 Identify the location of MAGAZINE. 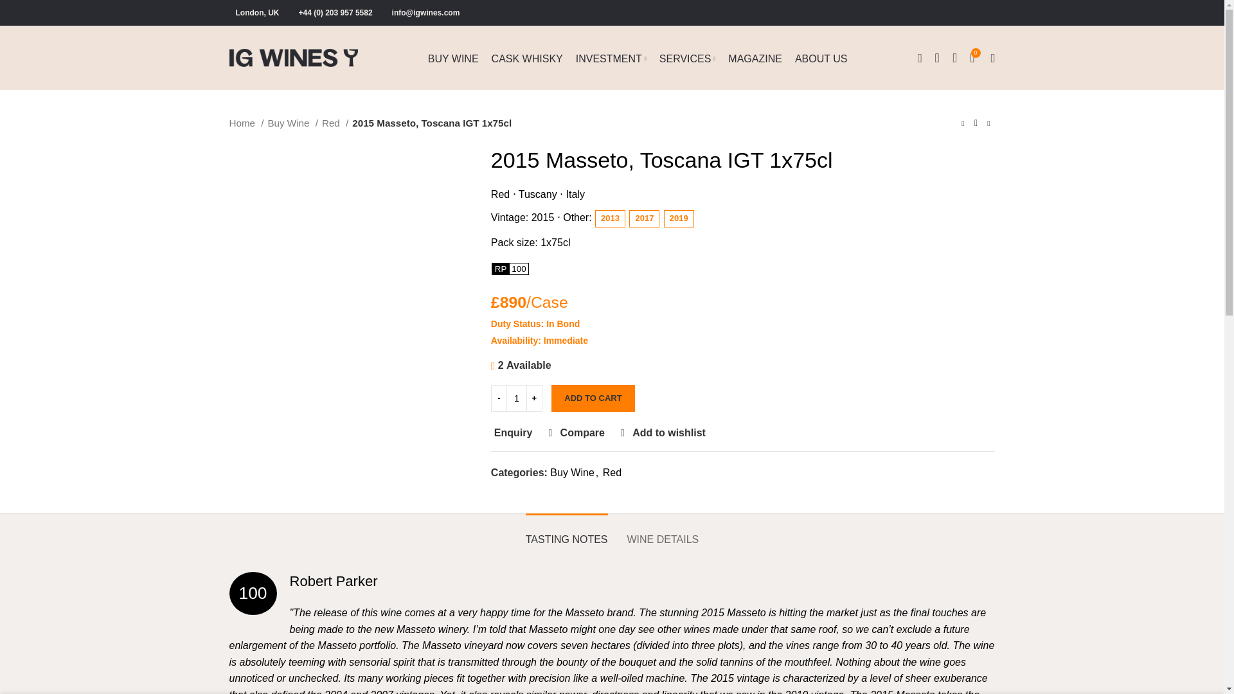
(755, 59).